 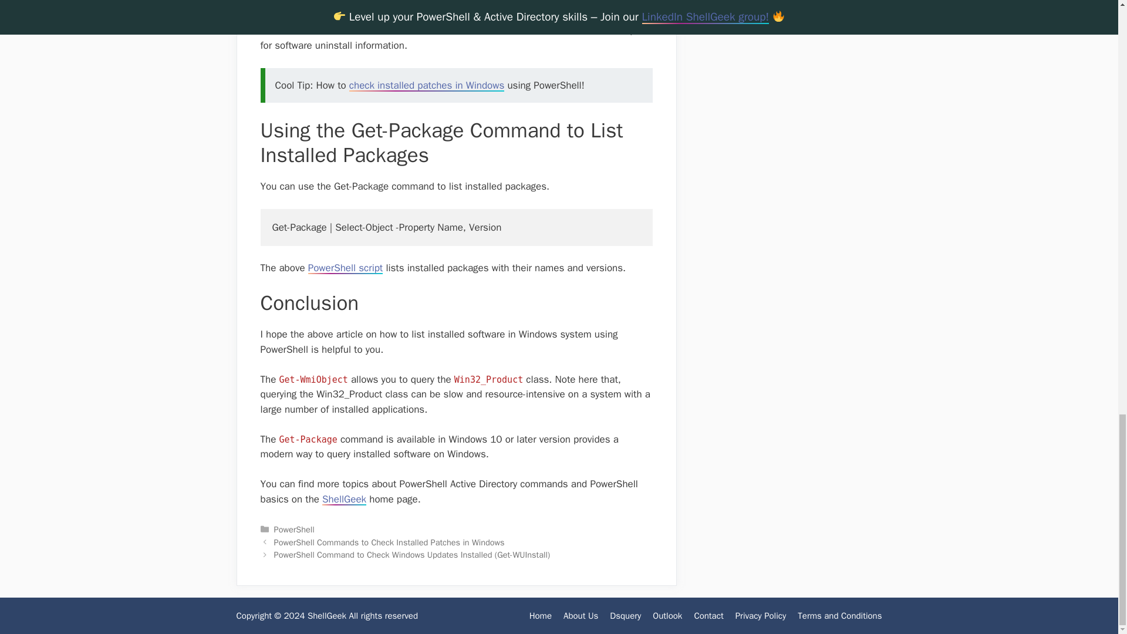 What do you see at coordinates (344, 499) in the screenshot?
I see `ShellGeek` at bounding box center [344, 499].